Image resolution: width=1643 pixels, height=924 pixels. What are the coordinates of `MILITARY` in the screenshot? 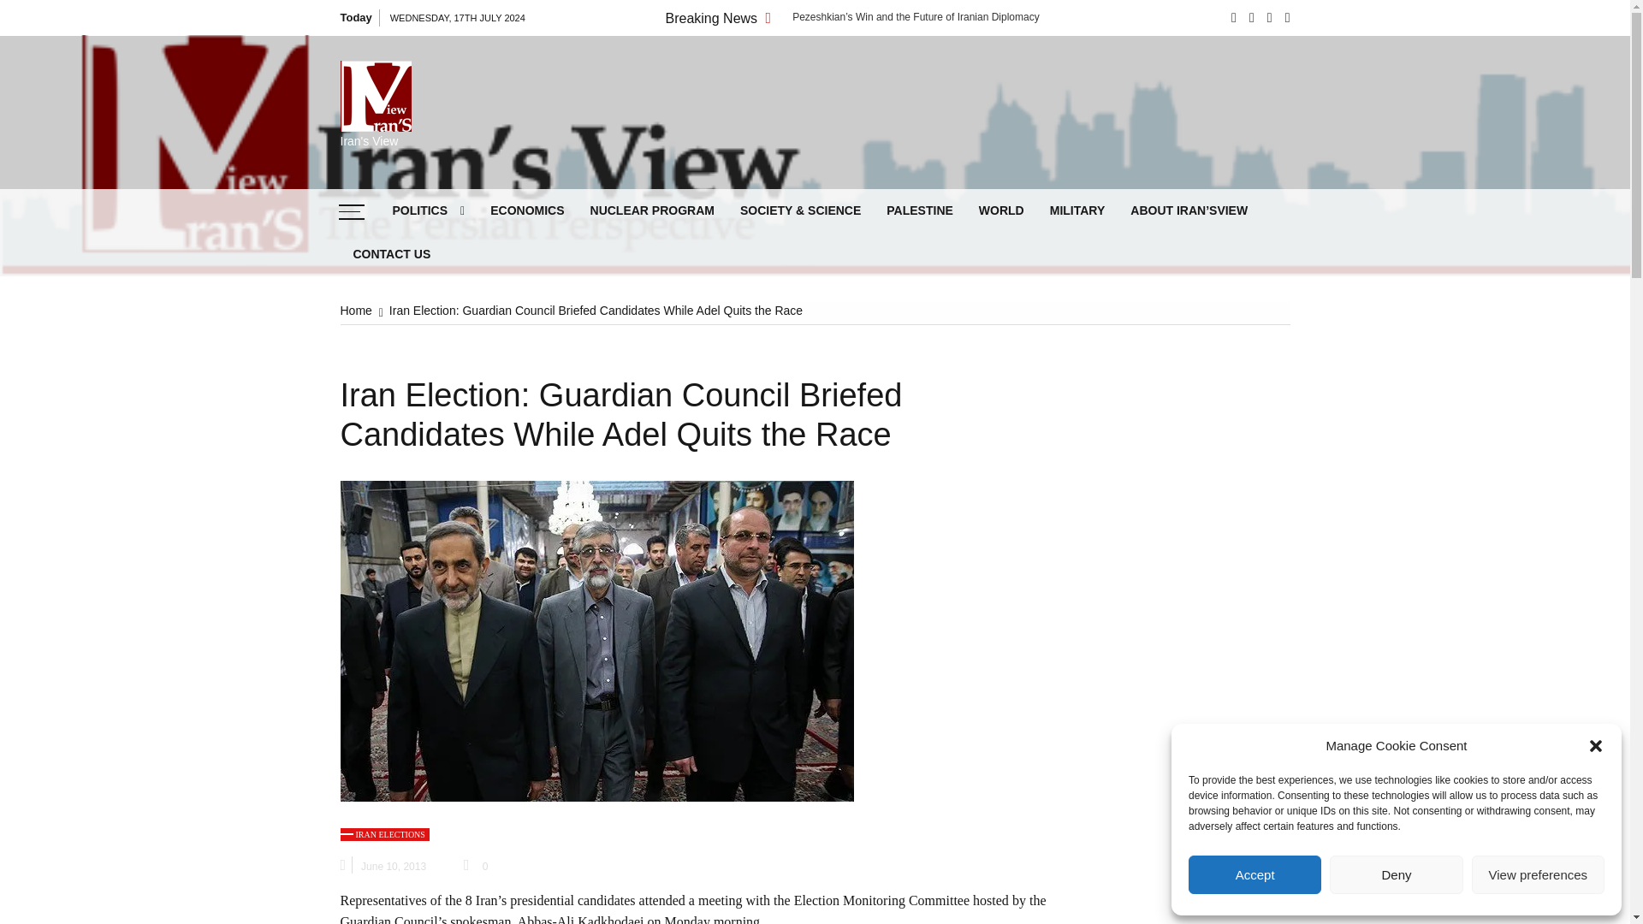 It's located at (1077, 210).